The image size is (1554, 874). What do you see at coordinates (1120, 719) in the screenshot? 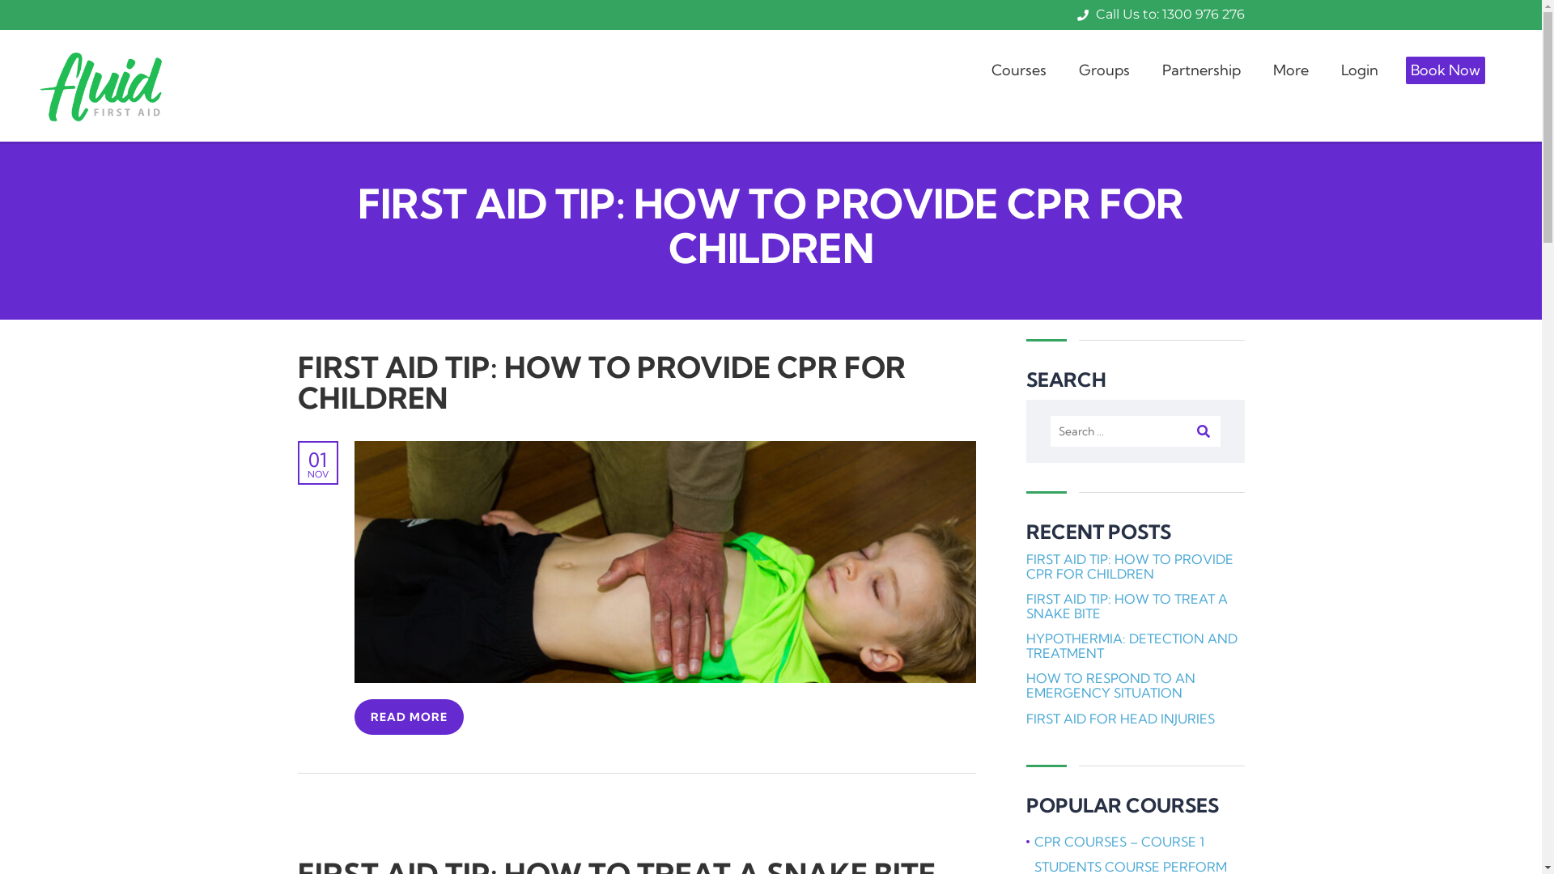
I see `FIRST AID FOR HEAD INJURIES` at bounding box center [1120, 719].